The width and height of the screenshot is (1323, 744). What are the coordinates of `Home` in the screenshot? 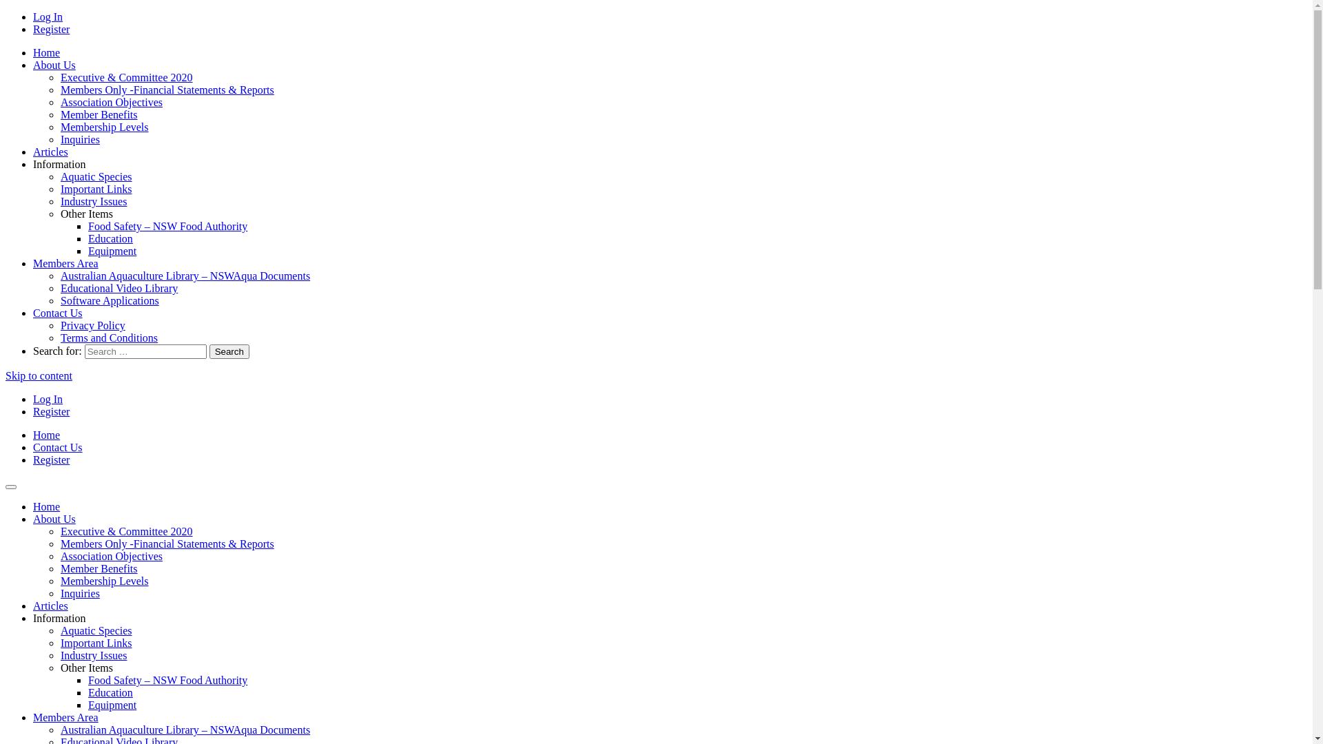 It's located at (47, 435).